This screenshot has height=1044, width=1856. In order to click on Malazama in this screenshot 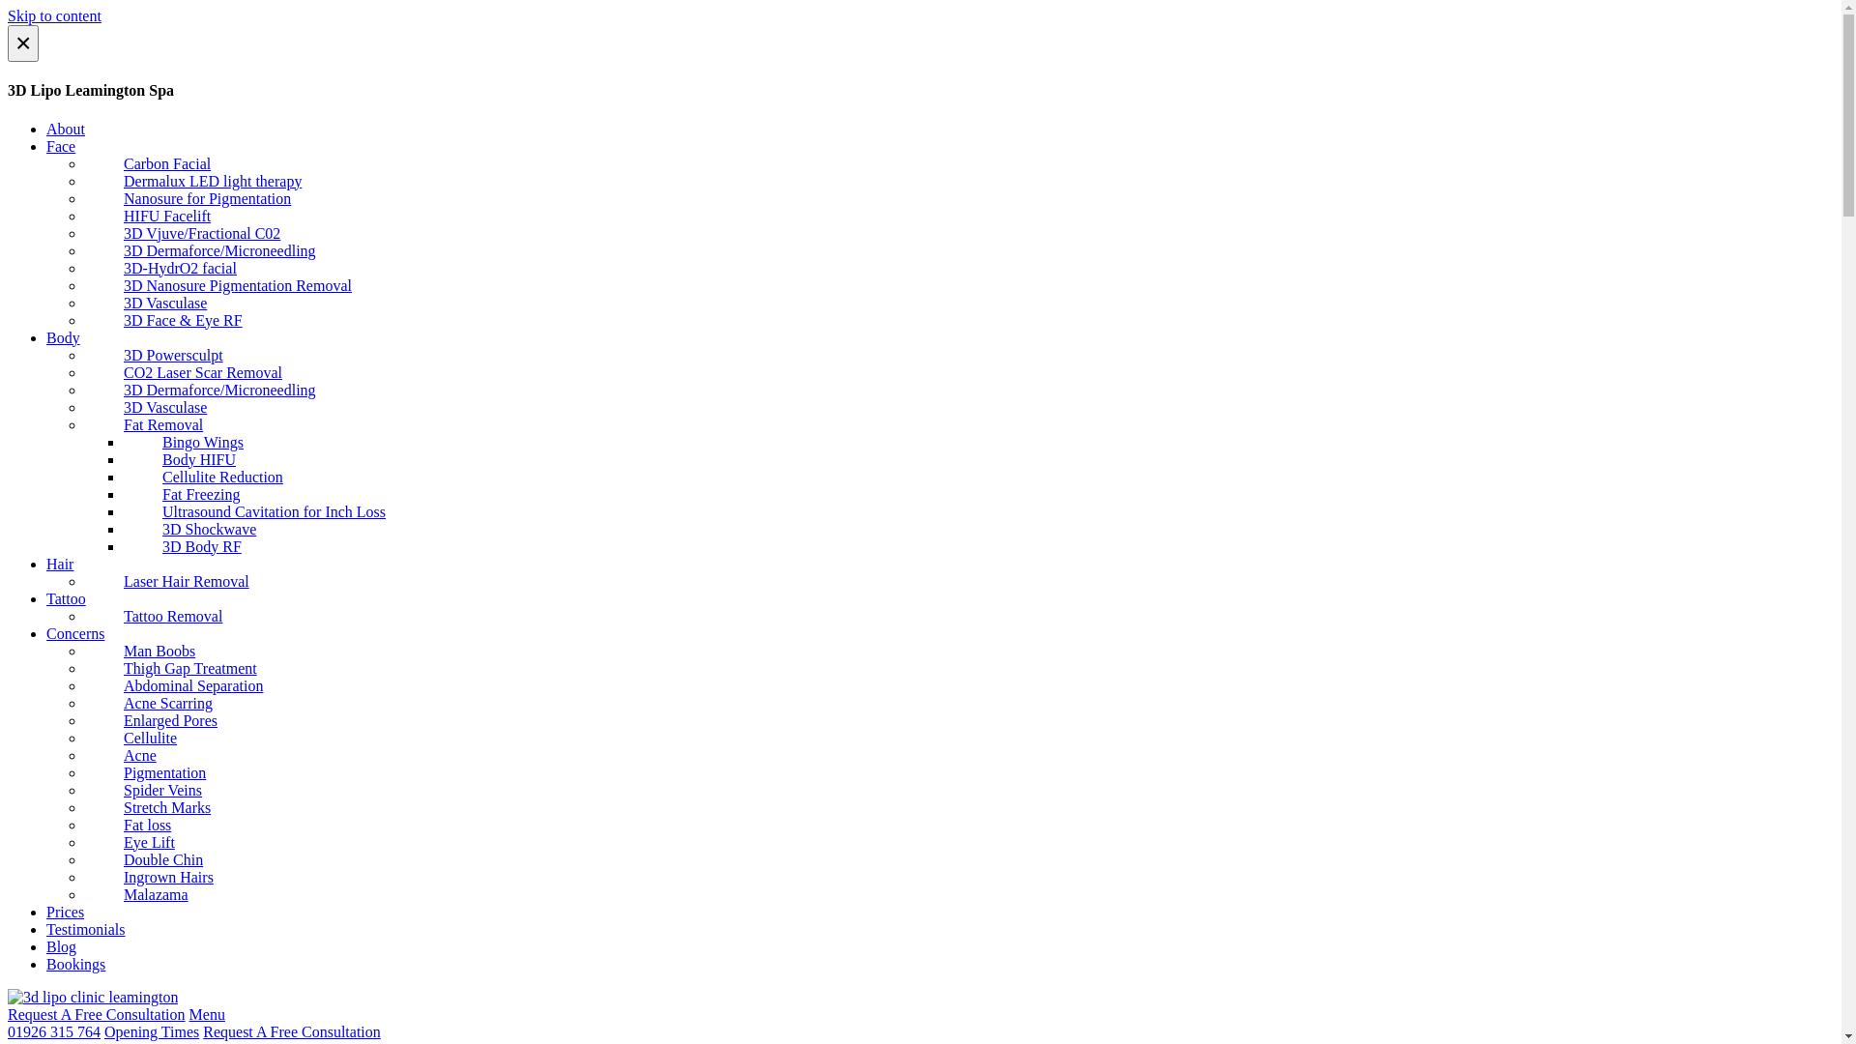, I will do `click(137, 895)`.